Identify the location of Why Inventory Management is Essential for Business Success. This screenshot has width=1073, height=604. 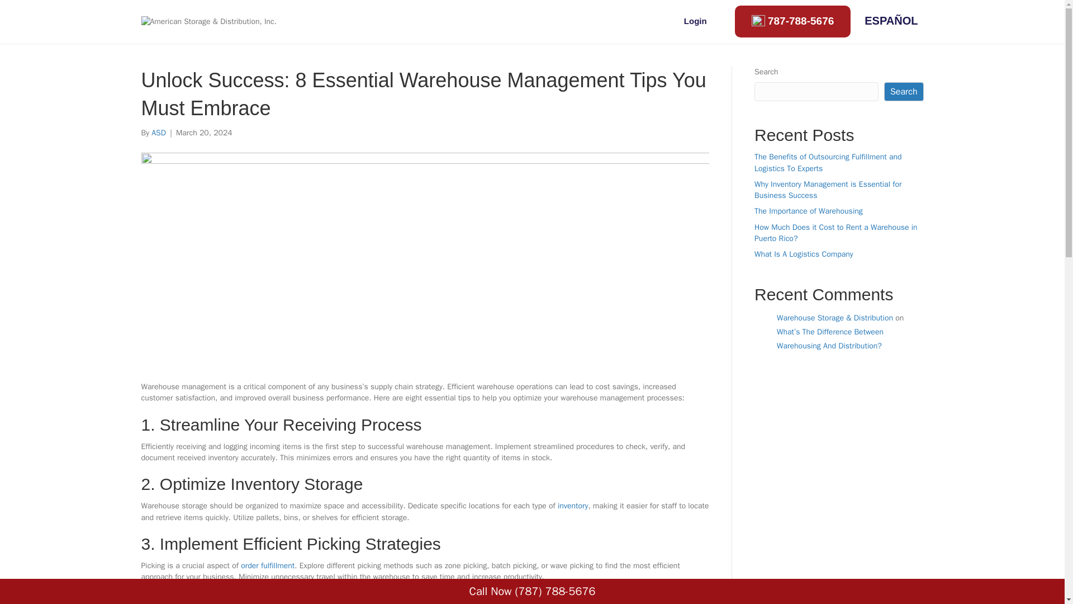
(827, 189).